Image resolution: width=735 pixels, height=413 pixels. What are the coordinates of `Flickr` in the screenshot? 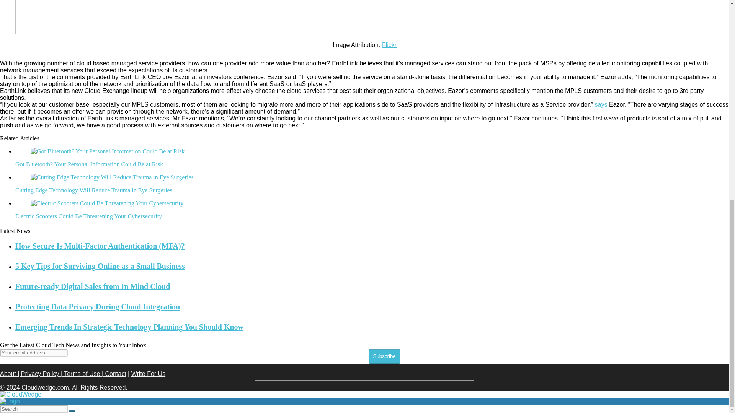 It's located at (389, 45).